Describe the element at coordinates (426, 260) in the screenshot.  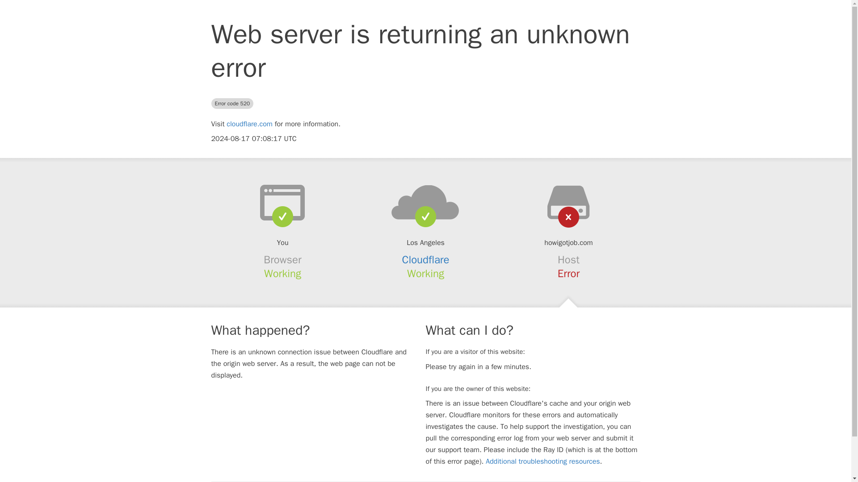
I see `Cloudflare` at that location.